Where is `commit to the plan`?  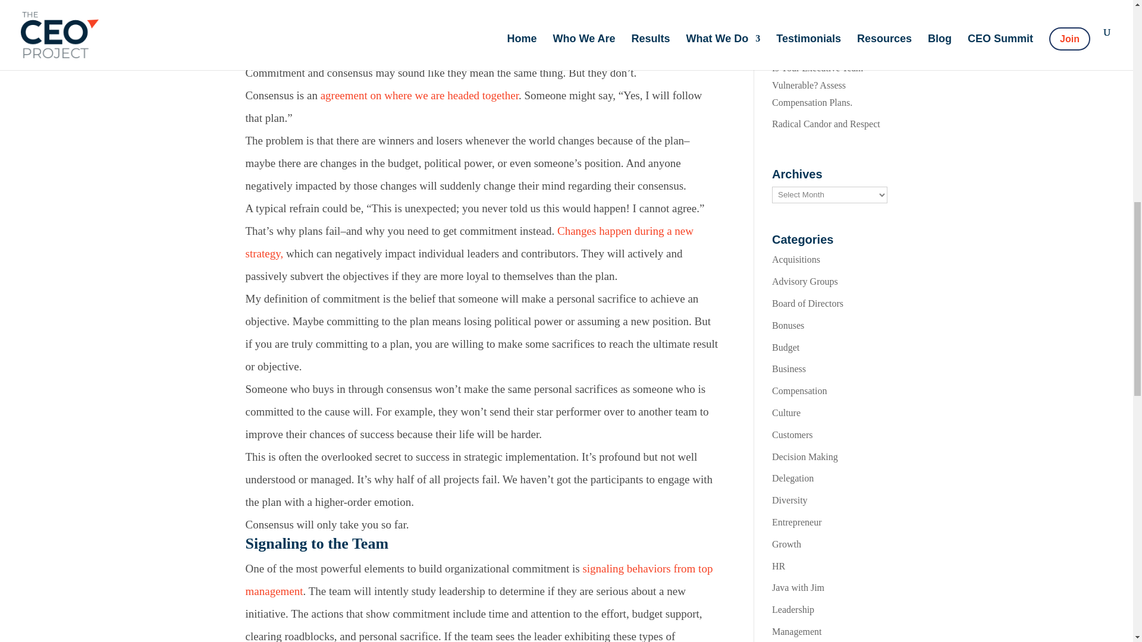
commit to the plan is located at coordinates (592, 6).